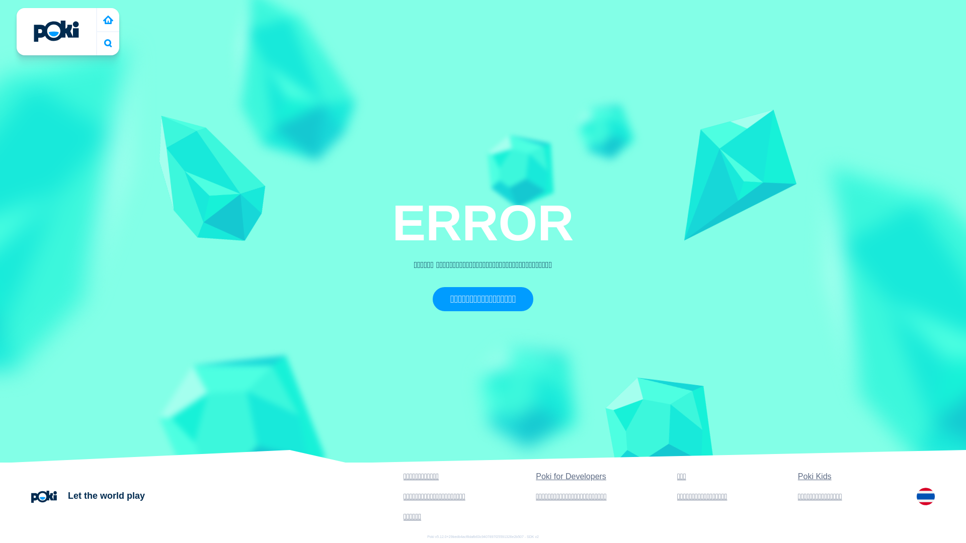  Describe the element at coordinates (56, 31) in the screenshot. I see `Poki` at that location.